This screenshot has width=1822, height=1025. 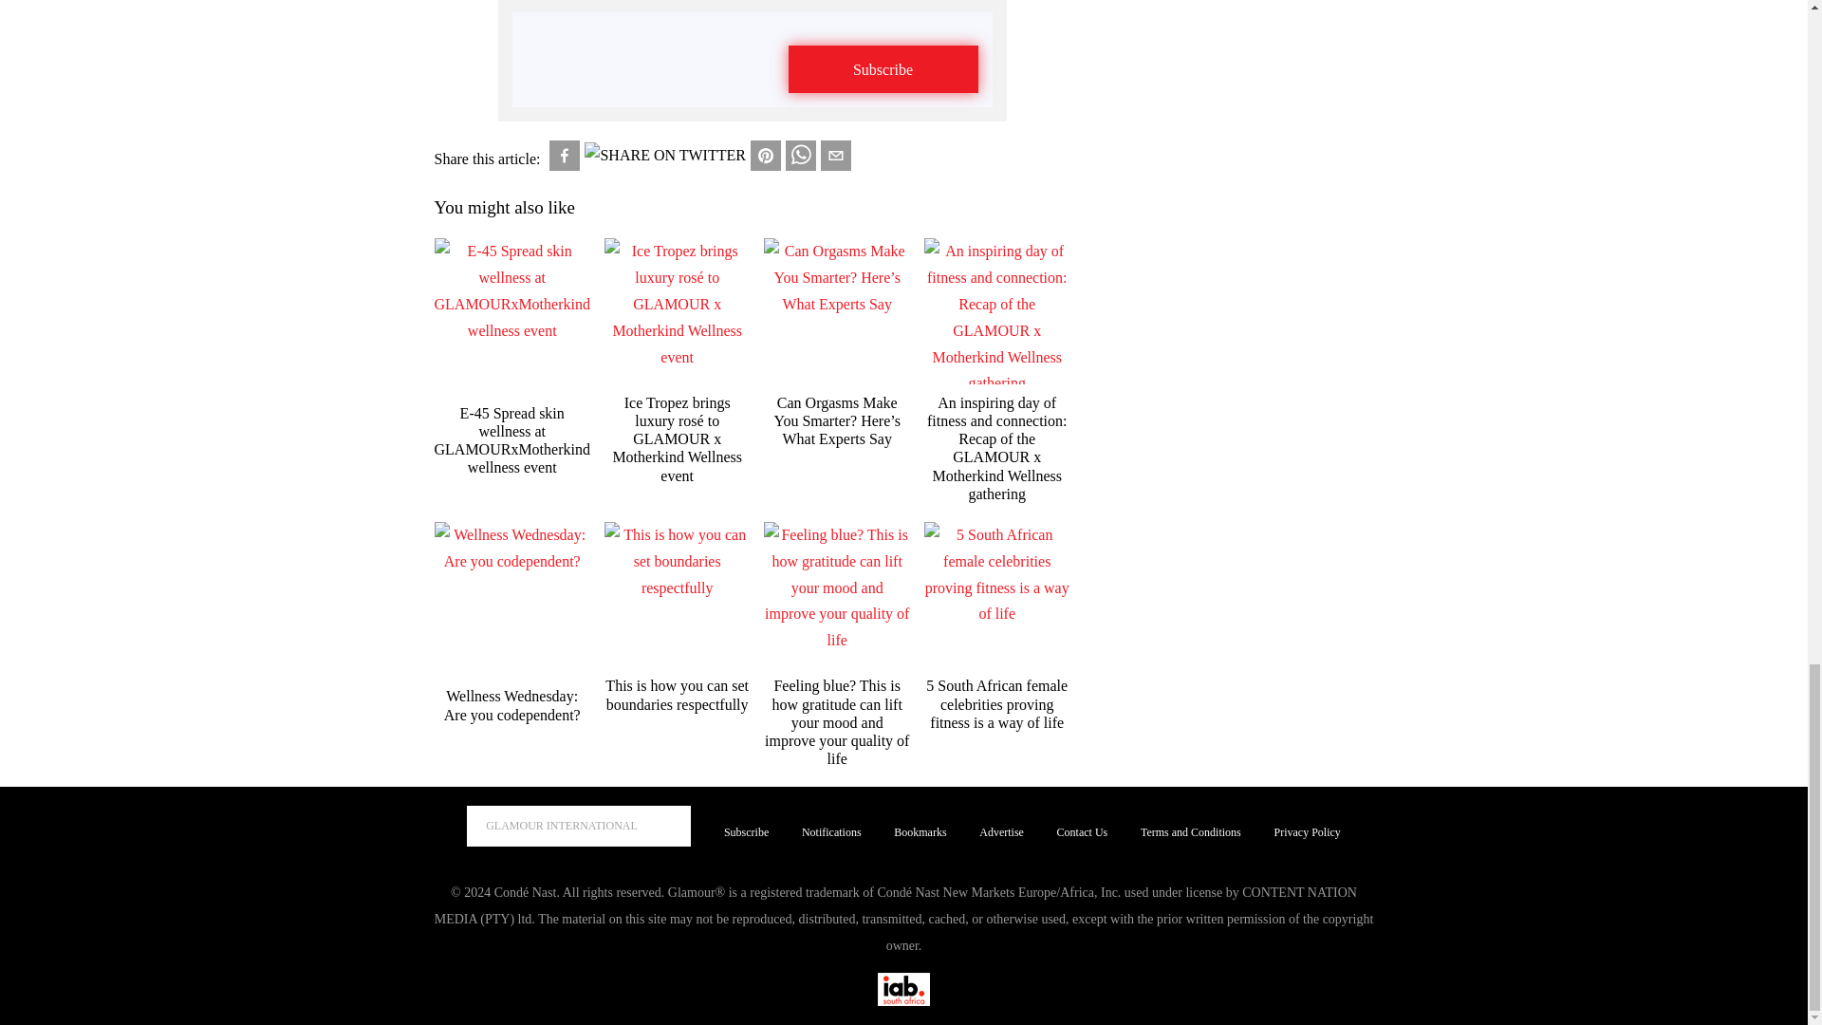 I want to click on Share on Twitter, so click(x=664, y=156).